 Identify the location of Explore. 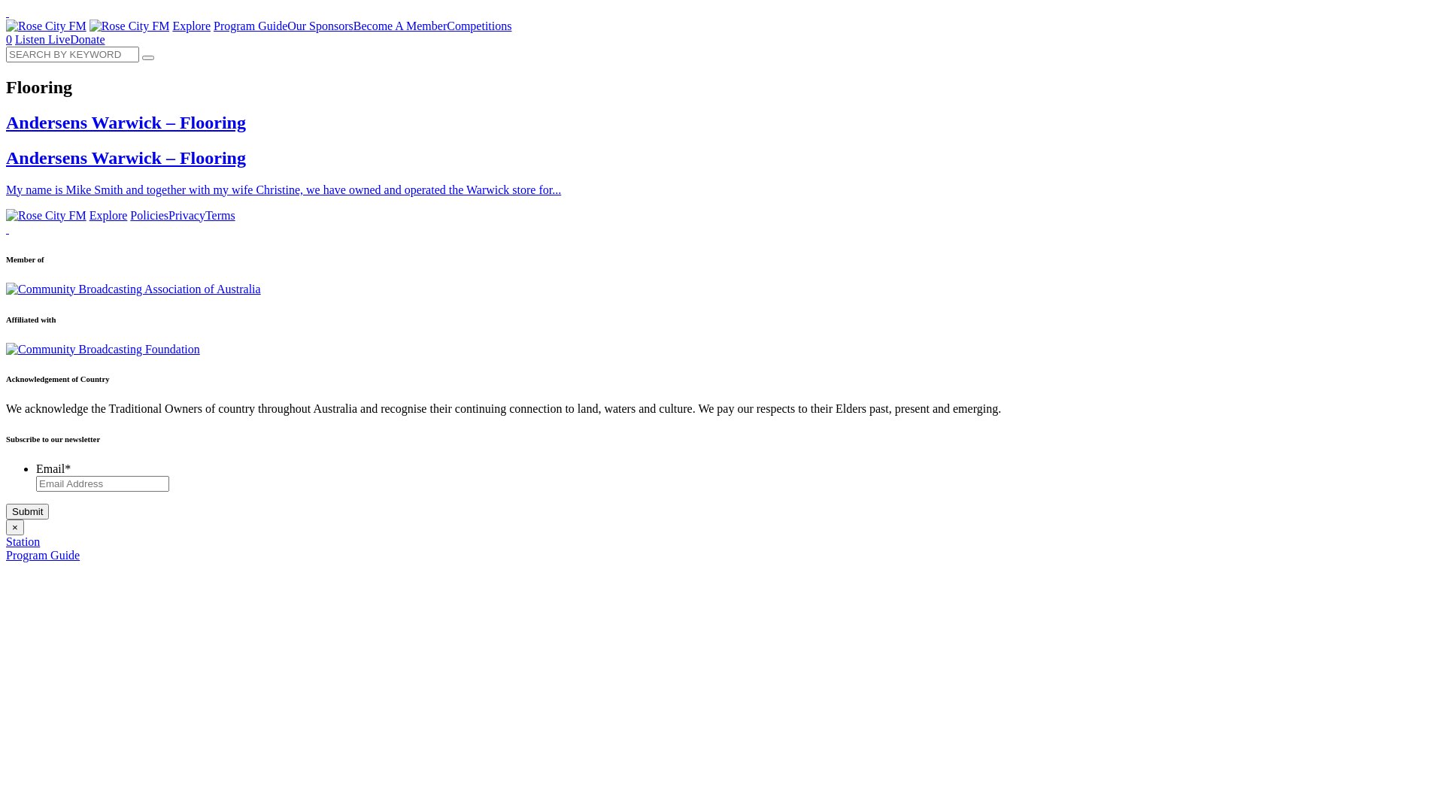
(191, 26).